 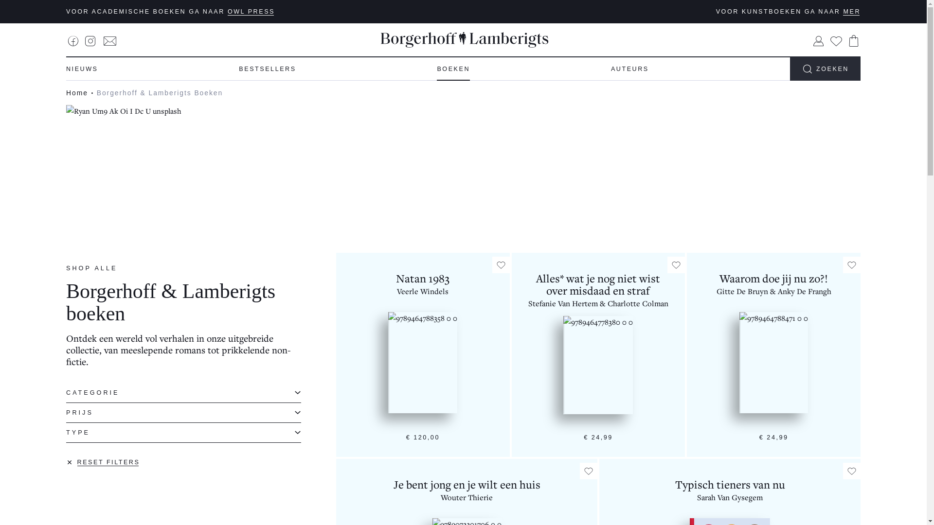 I want to click on Sarah Van Gysegem, so click(x=730, y=497).